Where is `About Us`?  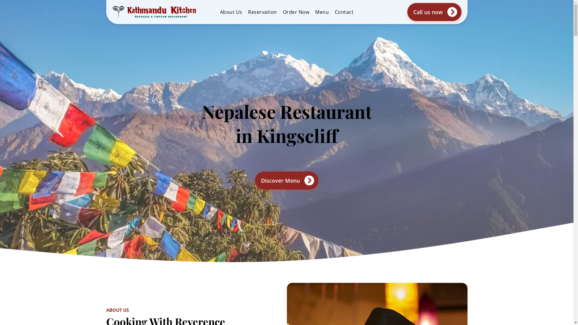
About Us is located at coordinates (231, 12).